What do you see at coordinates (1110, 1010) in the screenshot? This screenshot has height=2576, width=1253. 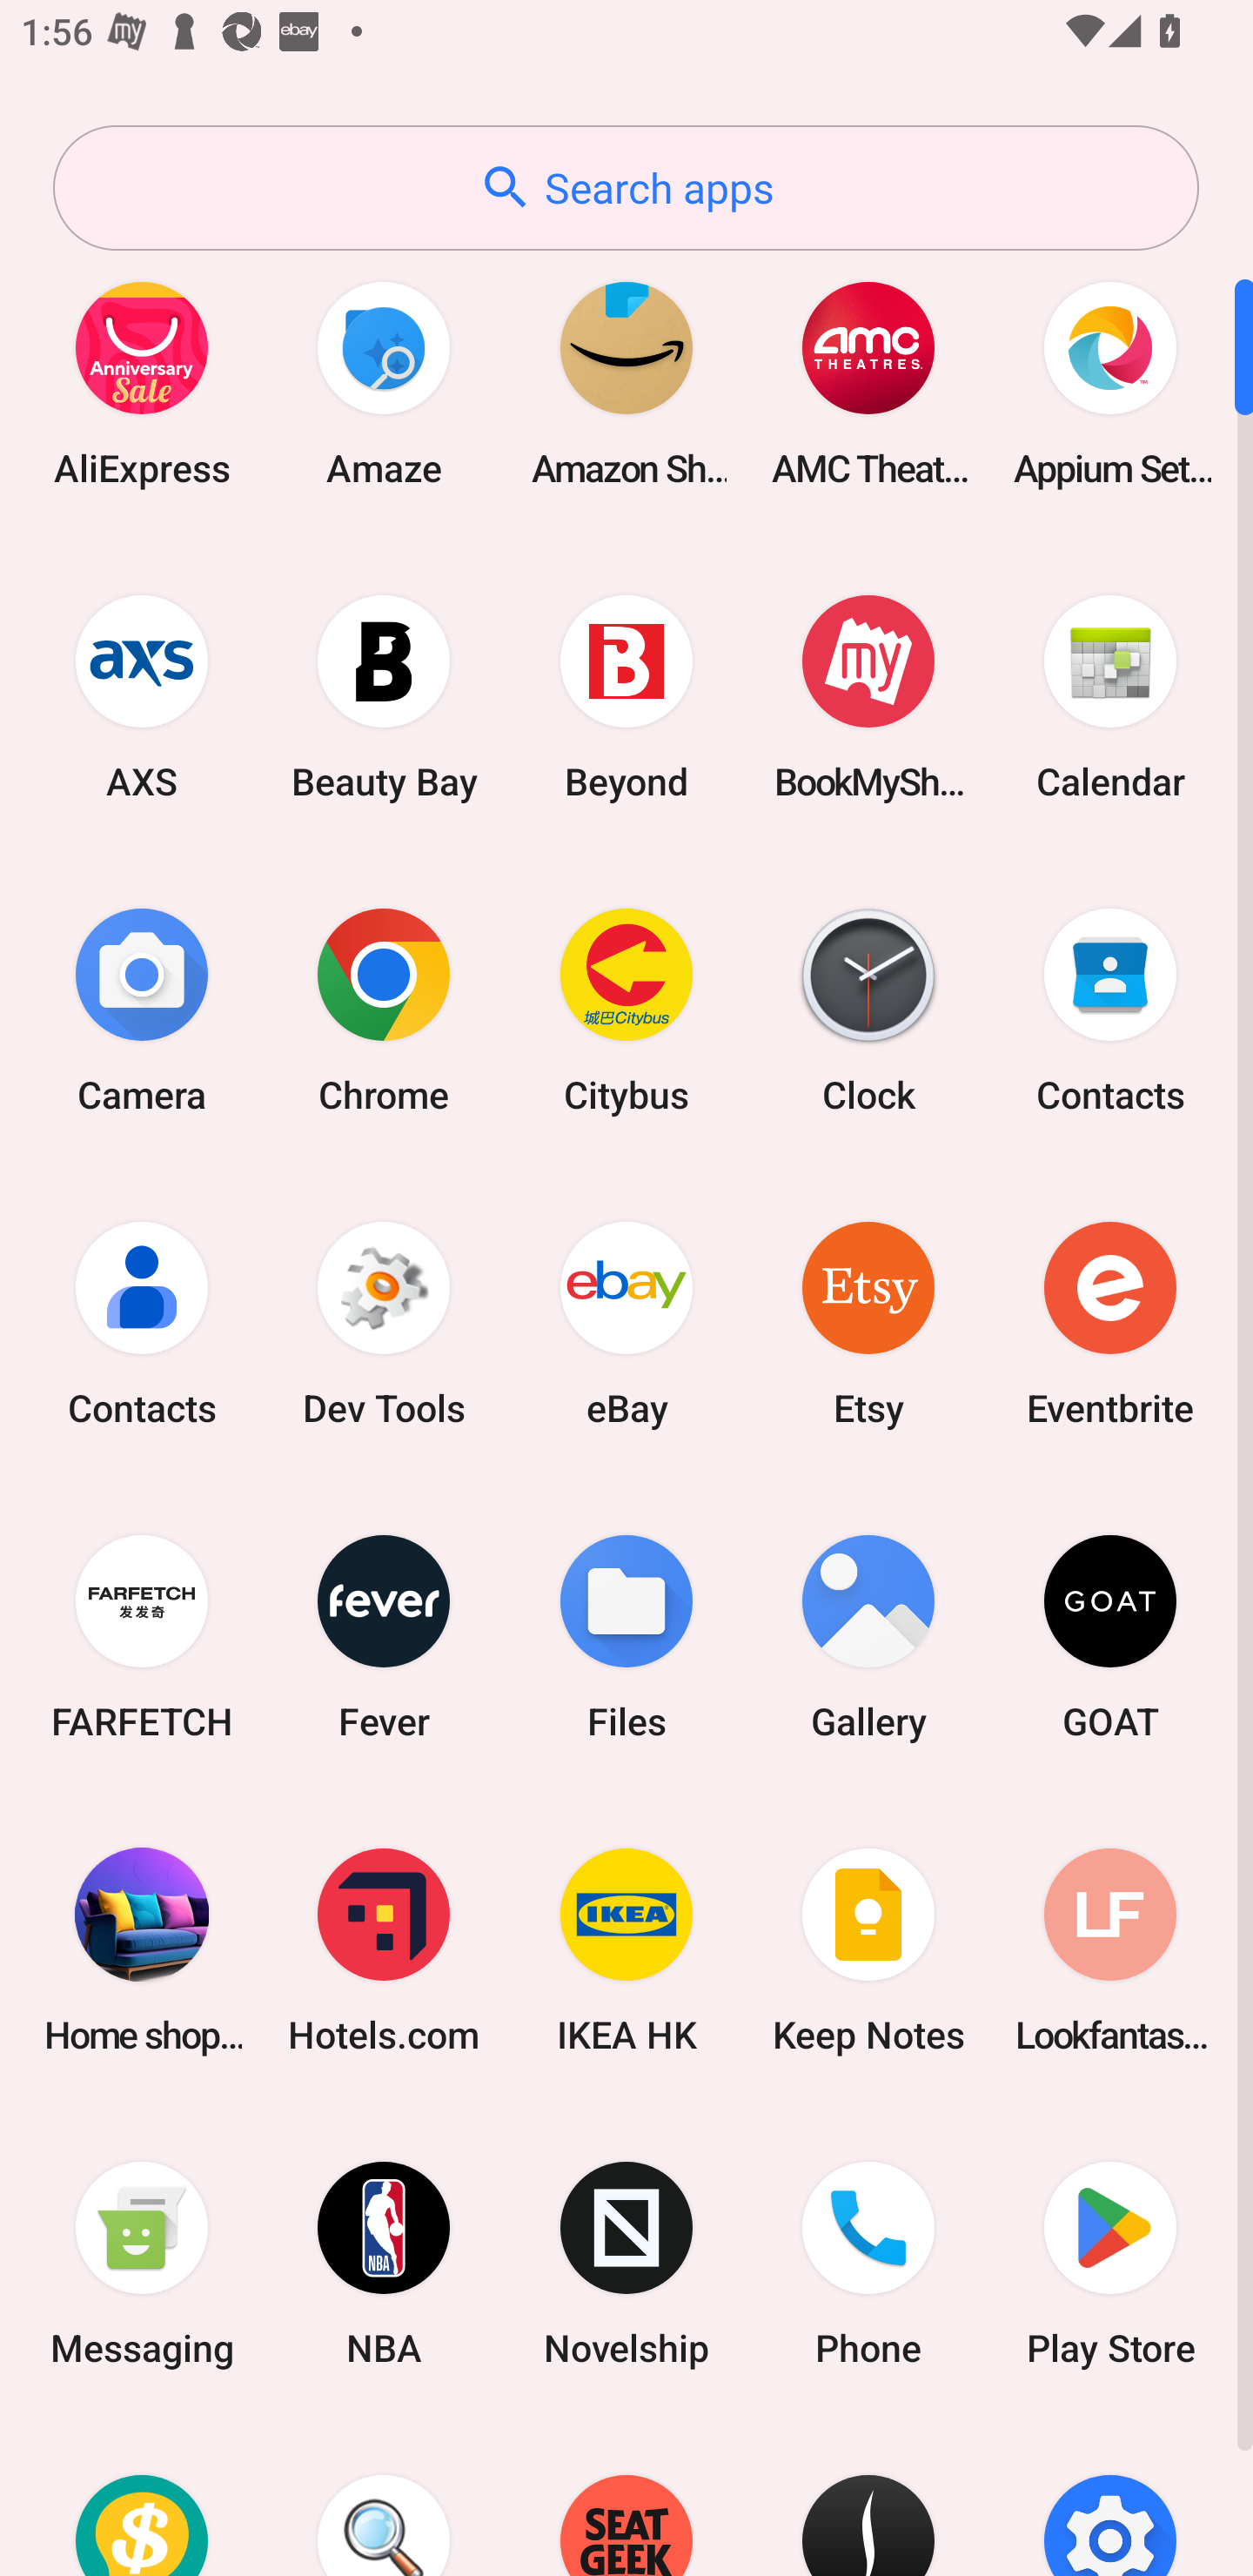 I see `Contacts` at bounding box center [1110, 1010].